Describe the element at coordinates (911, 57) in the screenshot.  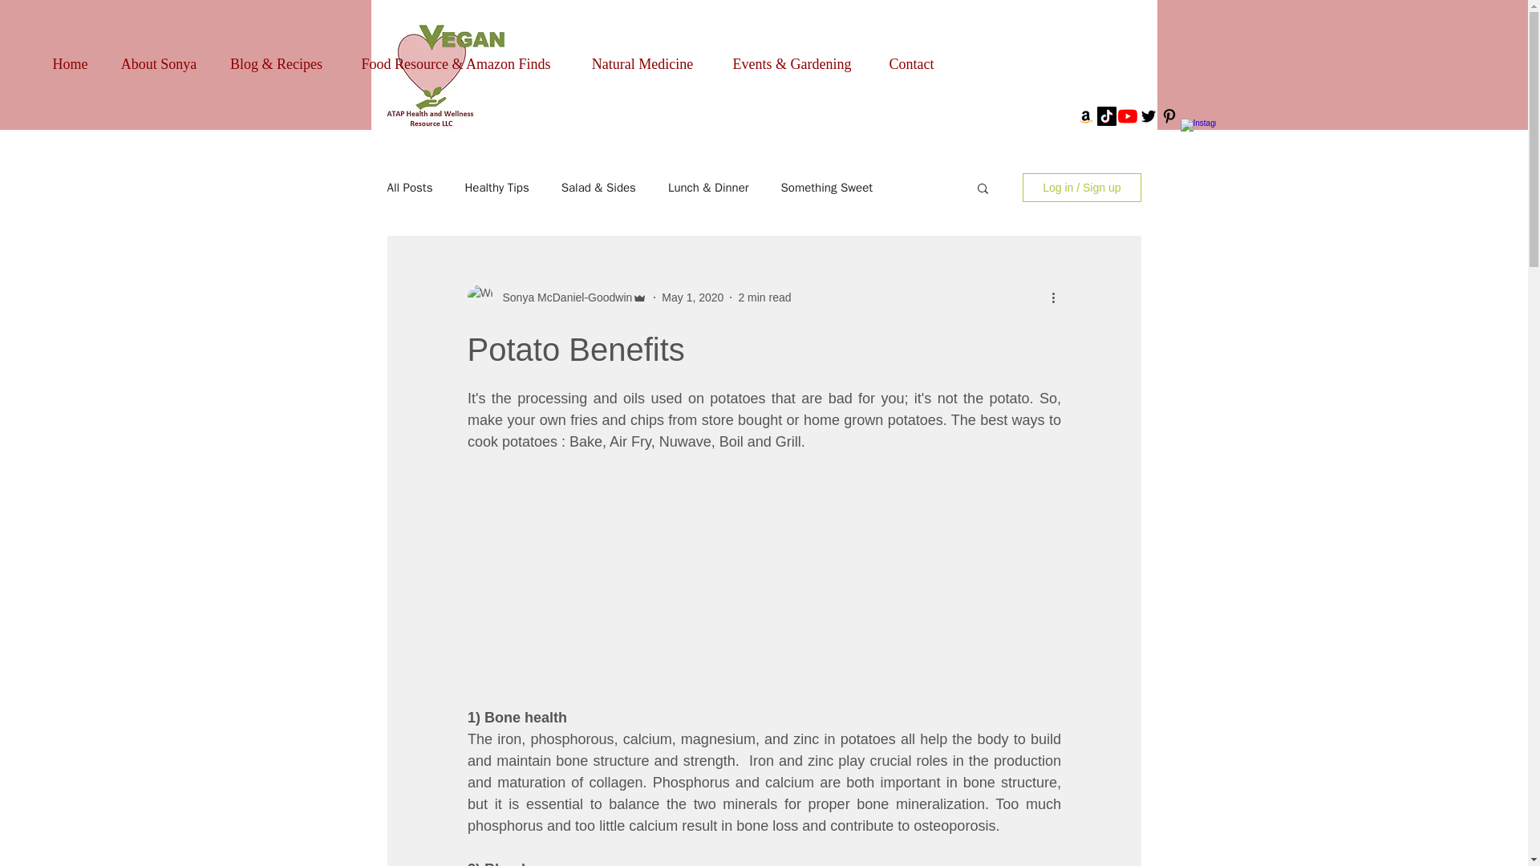
I see `Contact` at that location.